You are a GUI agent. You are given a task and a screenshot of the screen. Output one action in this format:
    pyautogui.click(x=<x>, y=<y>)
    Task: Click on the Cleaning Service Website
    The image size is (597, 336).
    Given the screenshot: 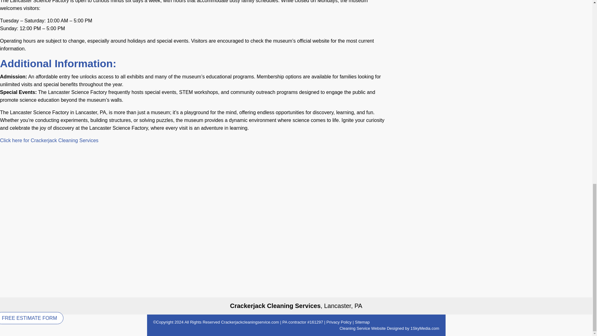 What is the action you would take?
    pyautogui.click(x=363, y=328)
    